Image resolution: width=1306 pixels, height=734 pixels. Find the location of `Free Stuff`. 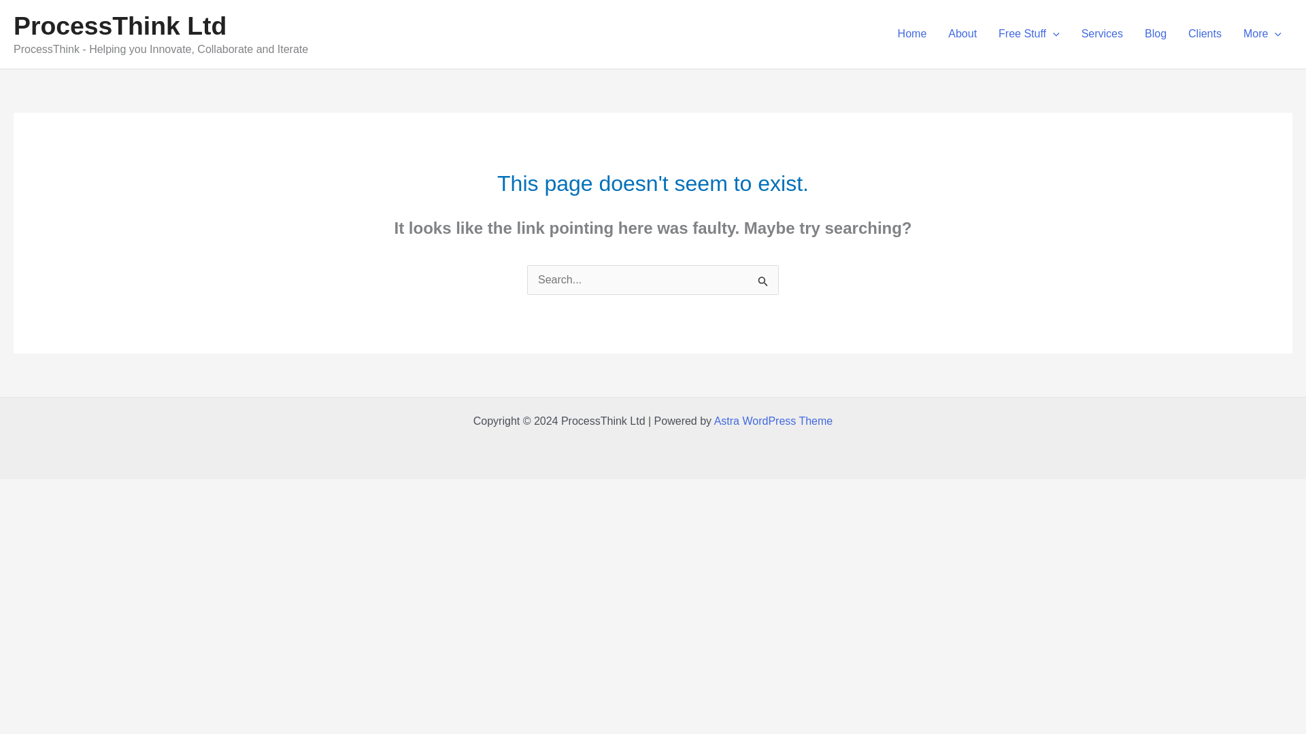

Free Stuff is located at coordinates (1028, 34).